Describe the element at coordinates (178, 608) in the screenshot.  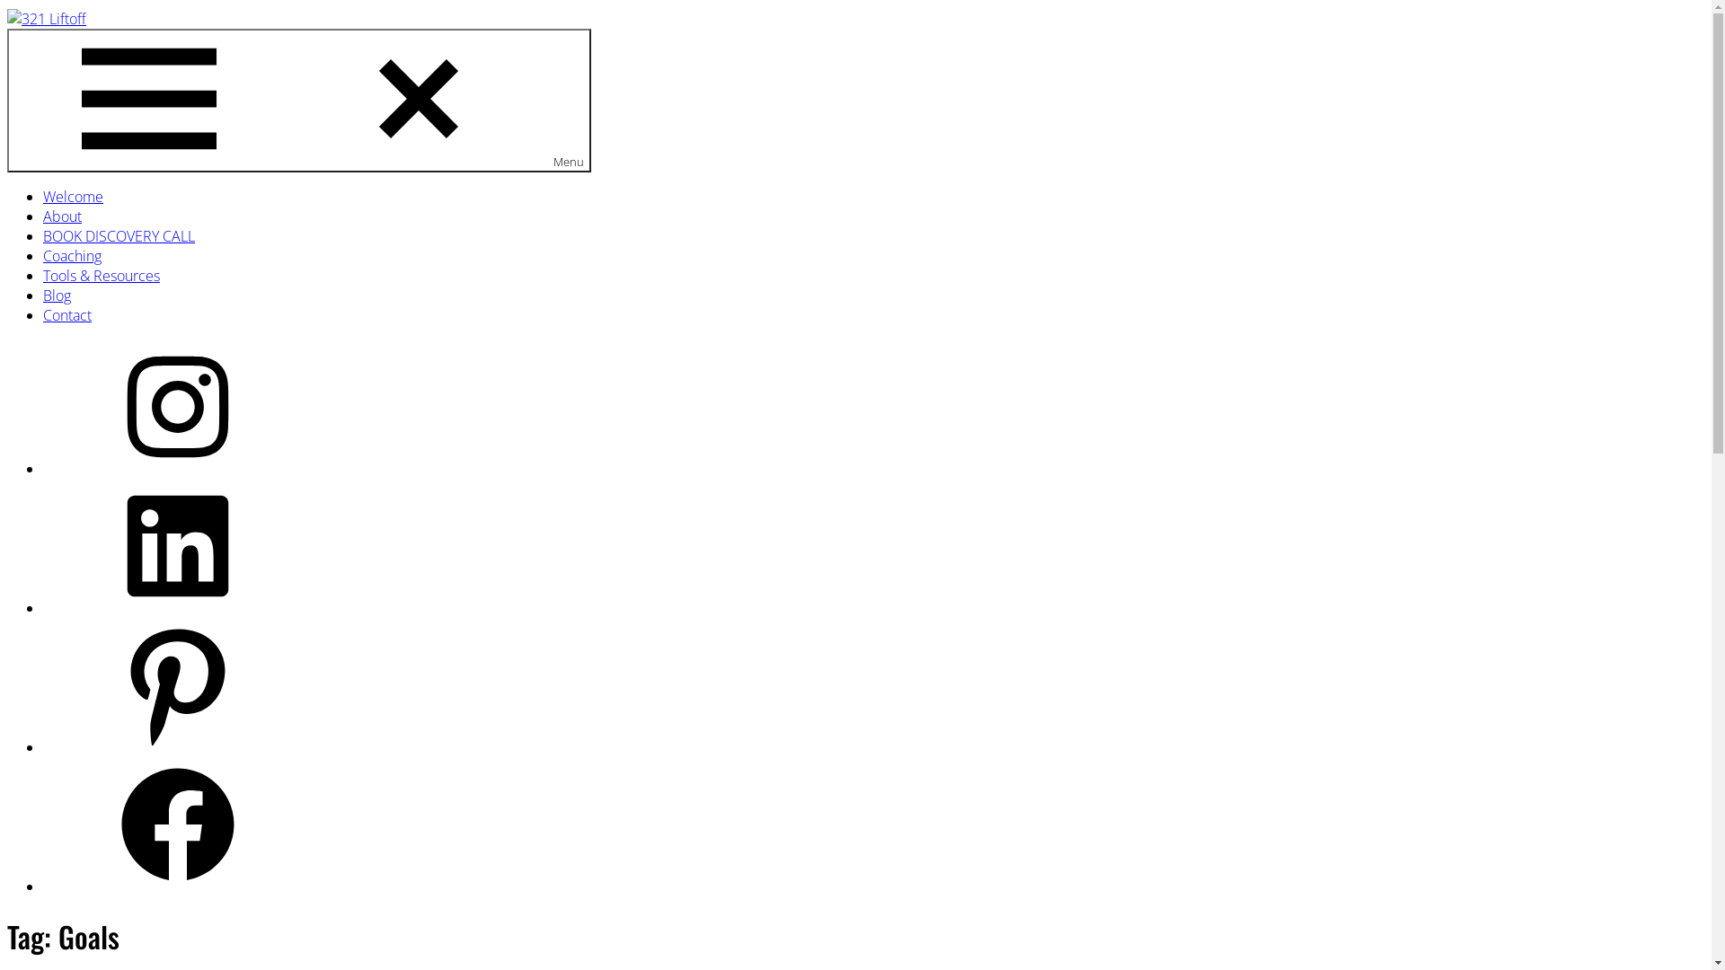
I see `LinkedIn` at that location.